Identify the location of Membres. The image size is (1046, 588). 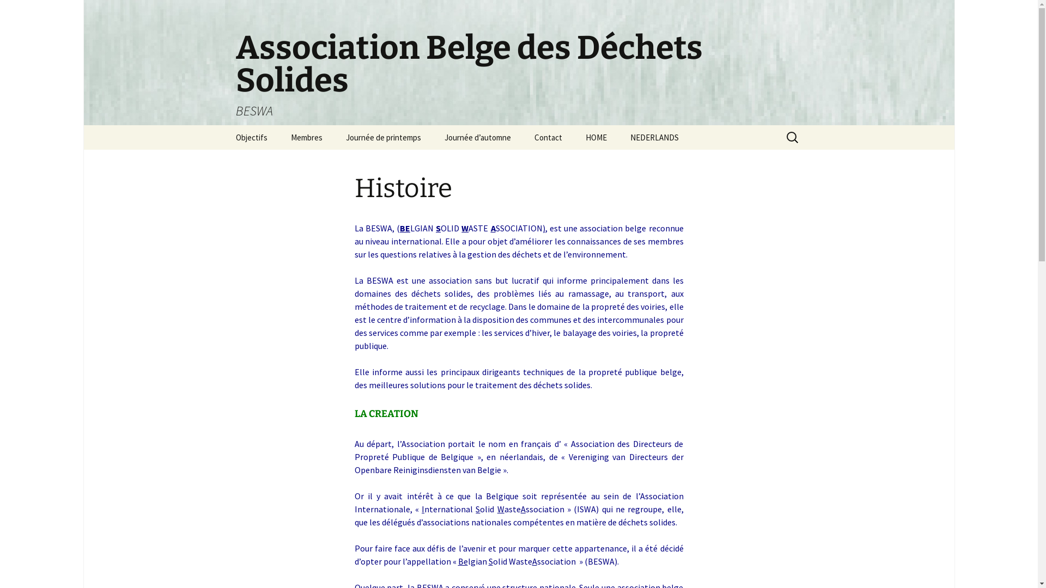
(307, 137).